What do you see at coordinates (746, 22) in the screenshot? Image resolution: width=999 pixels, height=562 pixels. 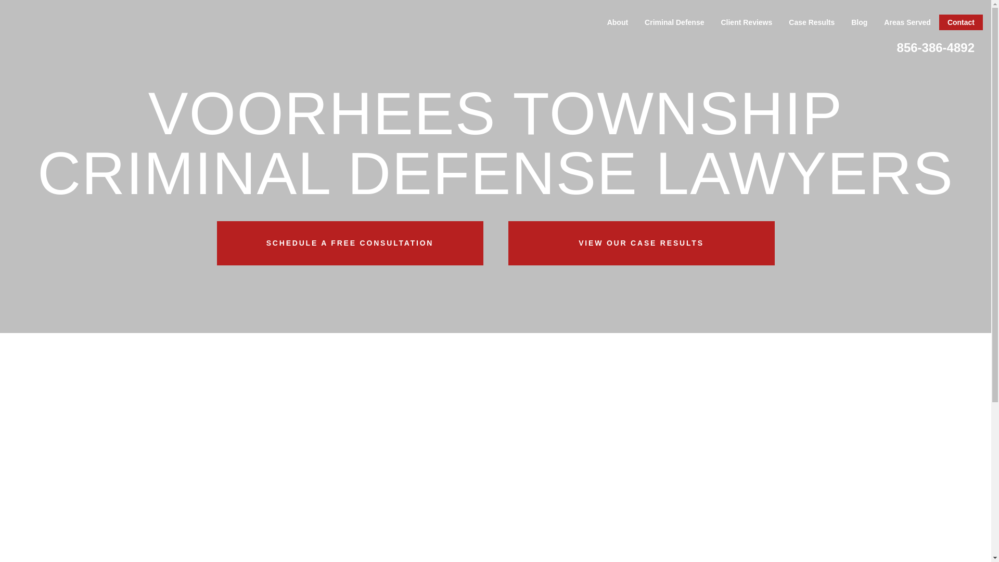 I see `Client Reviews` at bounding box center [746, 22].